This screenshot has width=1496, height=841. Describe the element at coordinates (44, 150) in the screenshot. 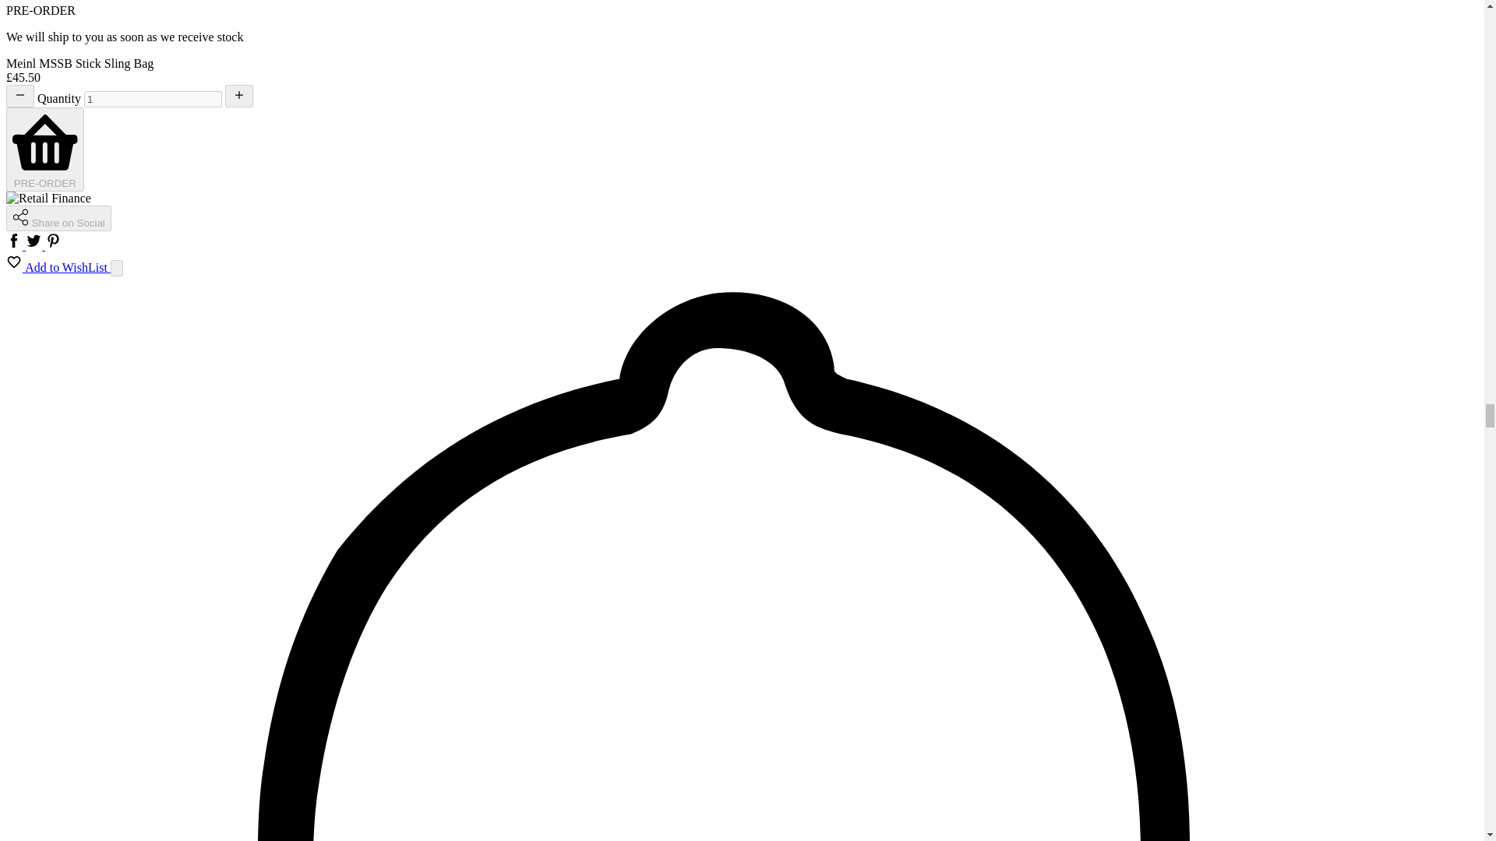

I see `PRE-ORDER` at that location.